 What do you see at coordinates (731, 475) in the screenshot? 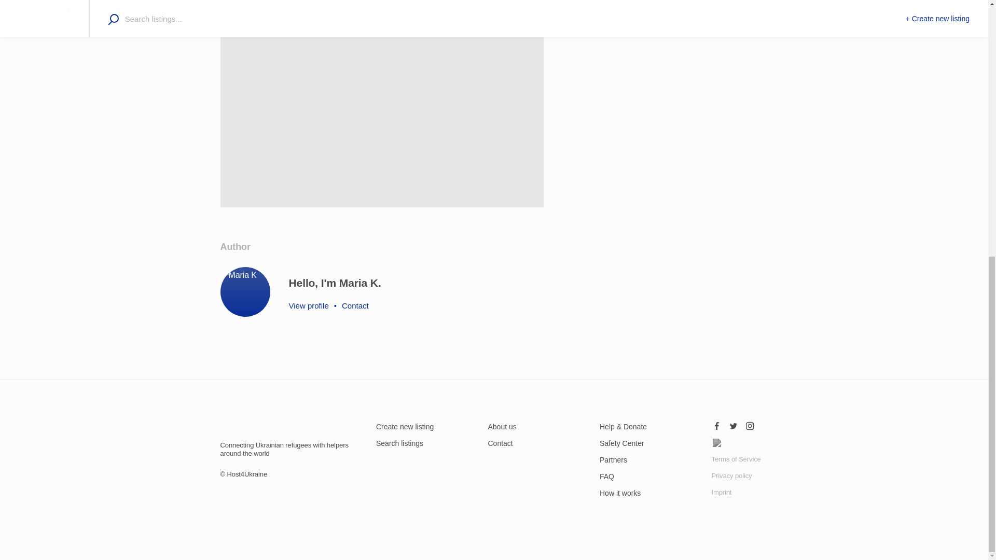
I see `Privacy policy` at bounding box center [731, 475].